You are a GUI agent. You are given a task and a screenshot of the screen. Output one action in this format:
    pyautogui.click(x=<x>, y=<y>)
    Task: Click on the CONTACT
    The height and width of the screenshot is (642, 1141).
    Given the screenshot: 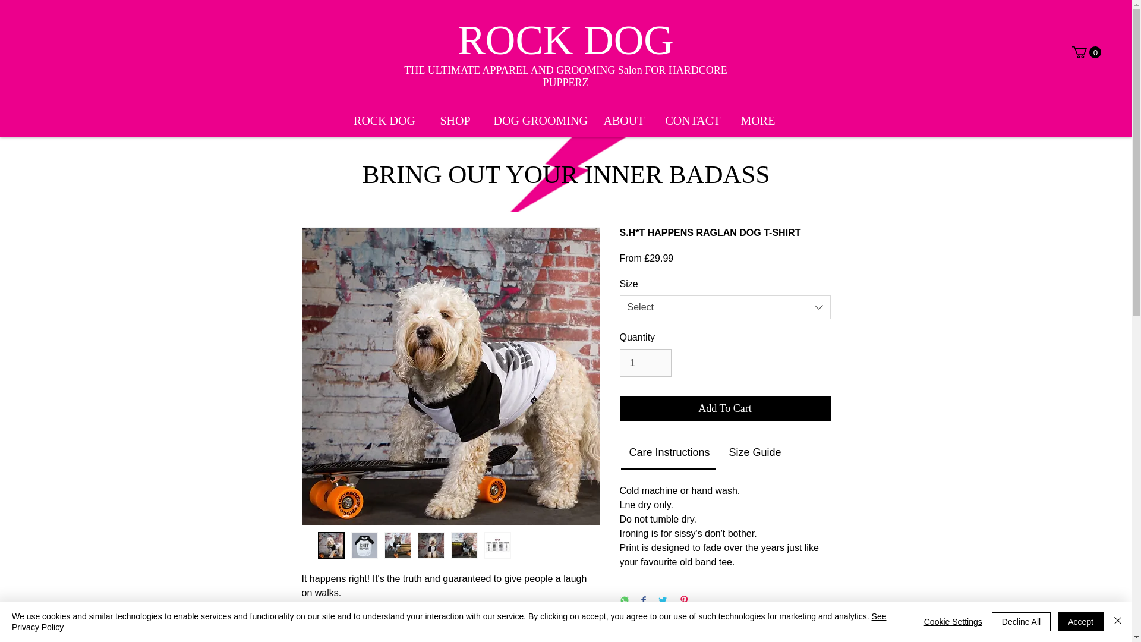 What is the action you would take?
    pyautogui.click(x=692, y=120)
    